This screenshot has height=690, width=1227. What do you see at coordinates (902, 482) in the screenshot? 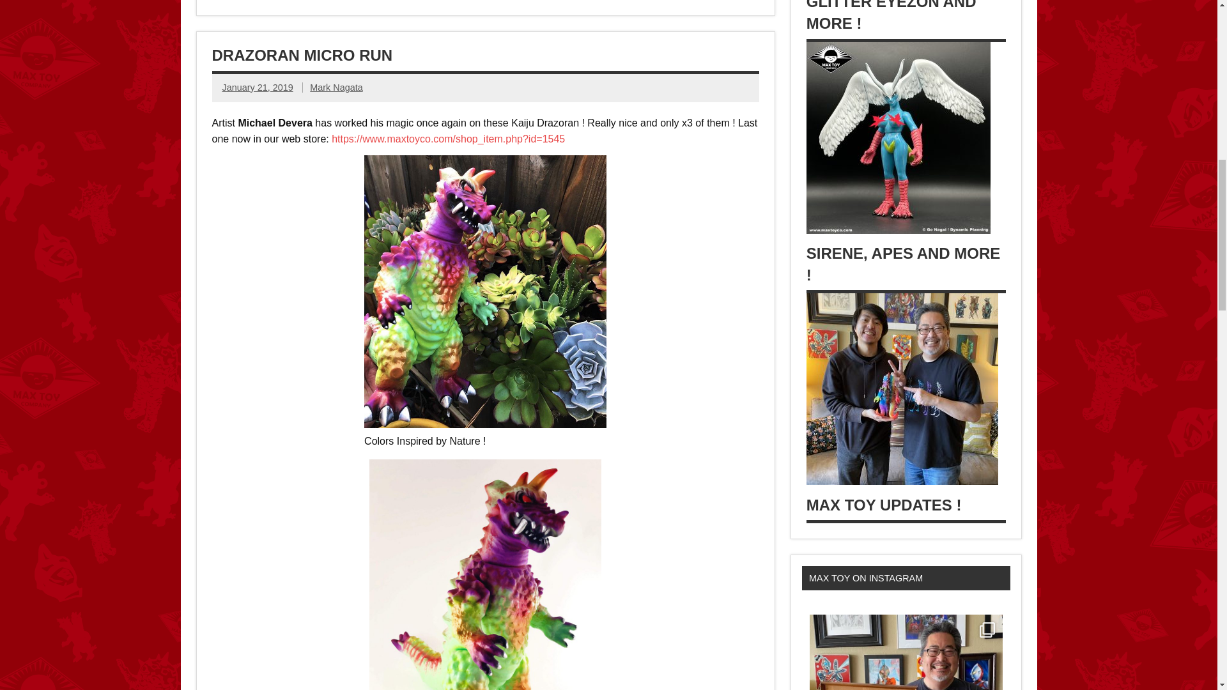
I see `Max Toy Updates !` at bounding box center [902, 482].